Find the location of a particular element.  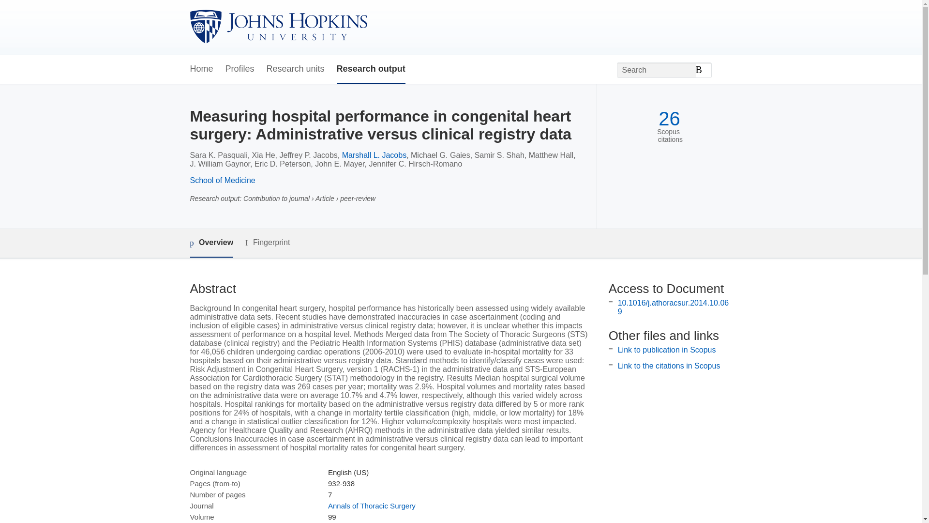

Profiles is located at coordinates (240, 69).